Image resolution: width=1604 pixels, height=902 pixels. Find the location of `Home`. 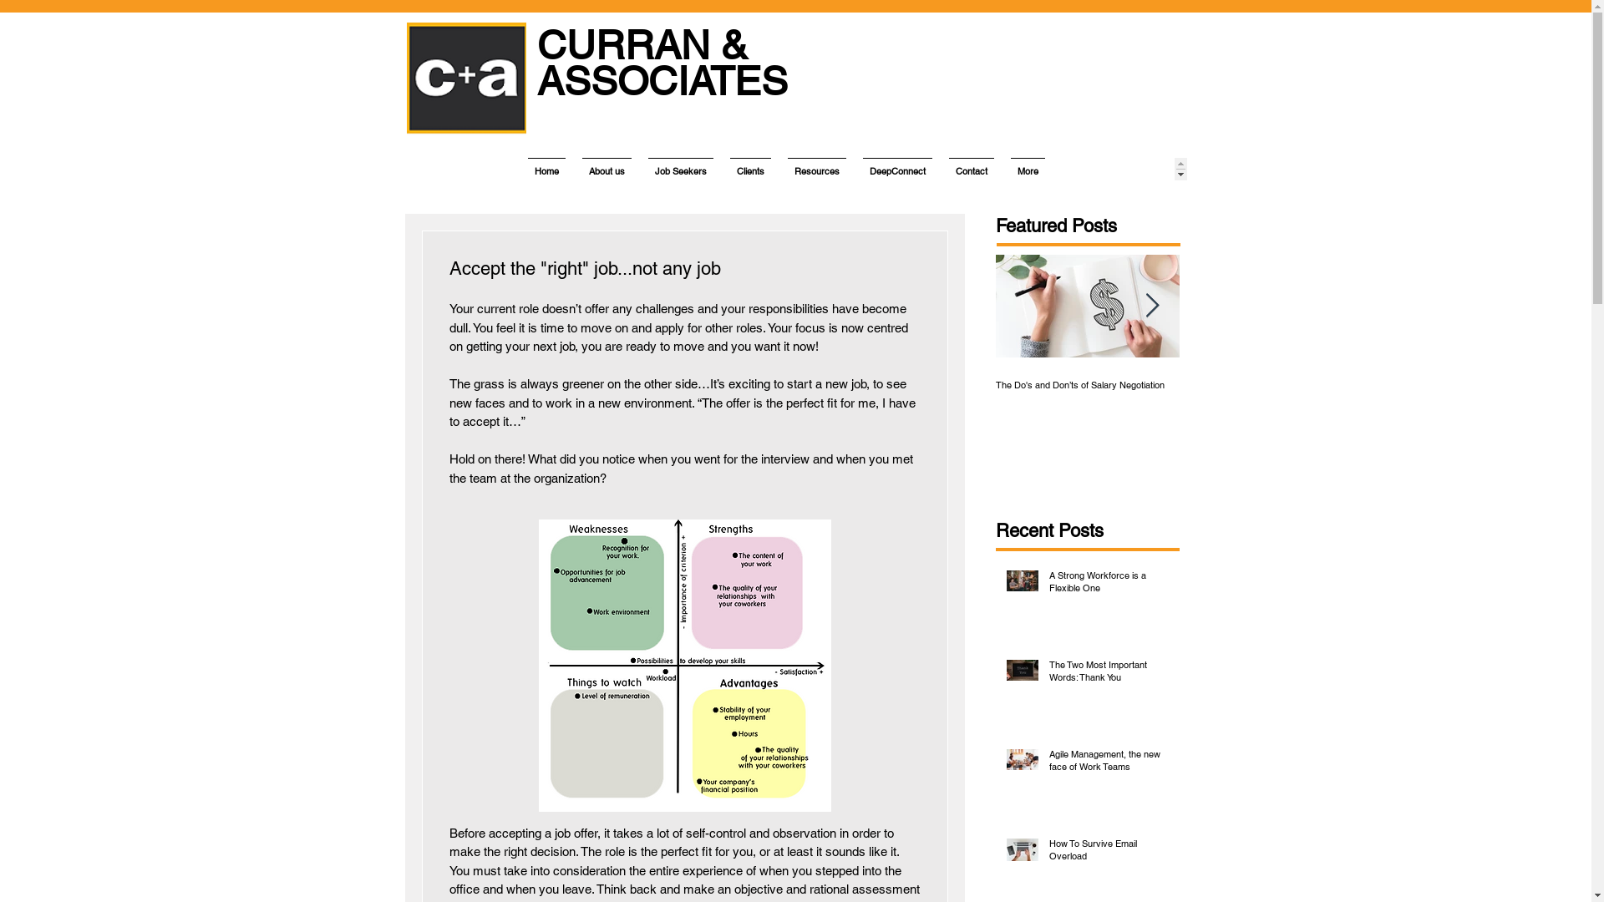

Home is located at coordinates (546, 169).